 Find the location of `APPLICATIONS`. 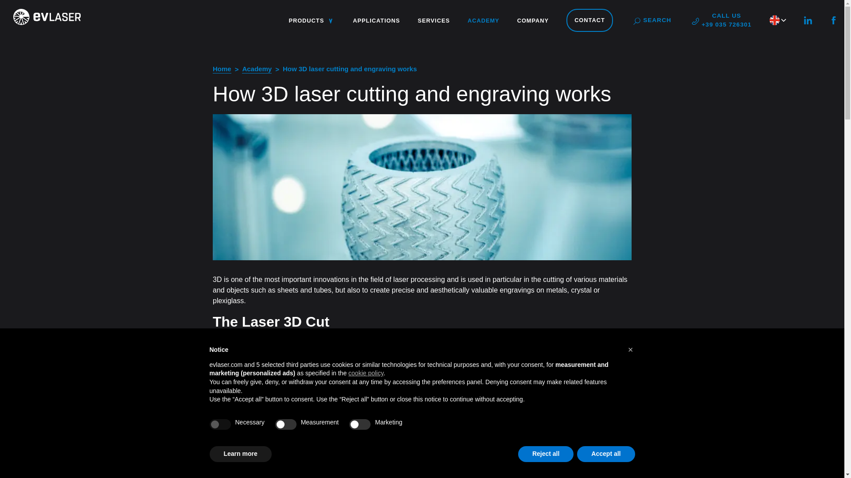

APPLICATIONS is located at coordinates (376, 20).